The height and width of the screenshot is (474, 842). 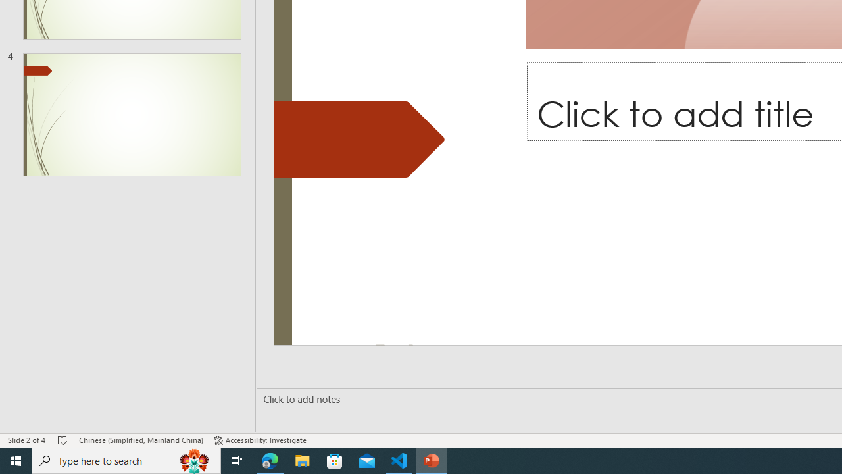 What do you see at coordinates (359, 140) in the screenshot?
I see `Decorative Locked` at bounding box center [359, 140].